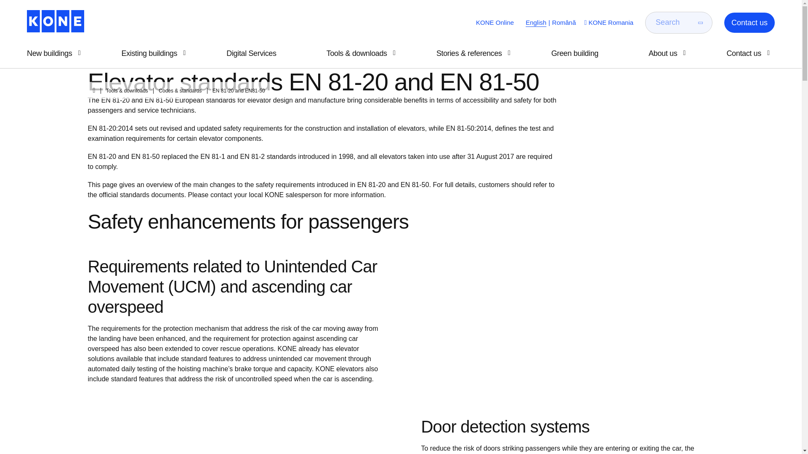 Image resolution: width=808 pixels, height=454 pixels. What do you see at coordinates (749, 23) in the screenshot?
I see `Contact us` at bounding box center [749, 23].